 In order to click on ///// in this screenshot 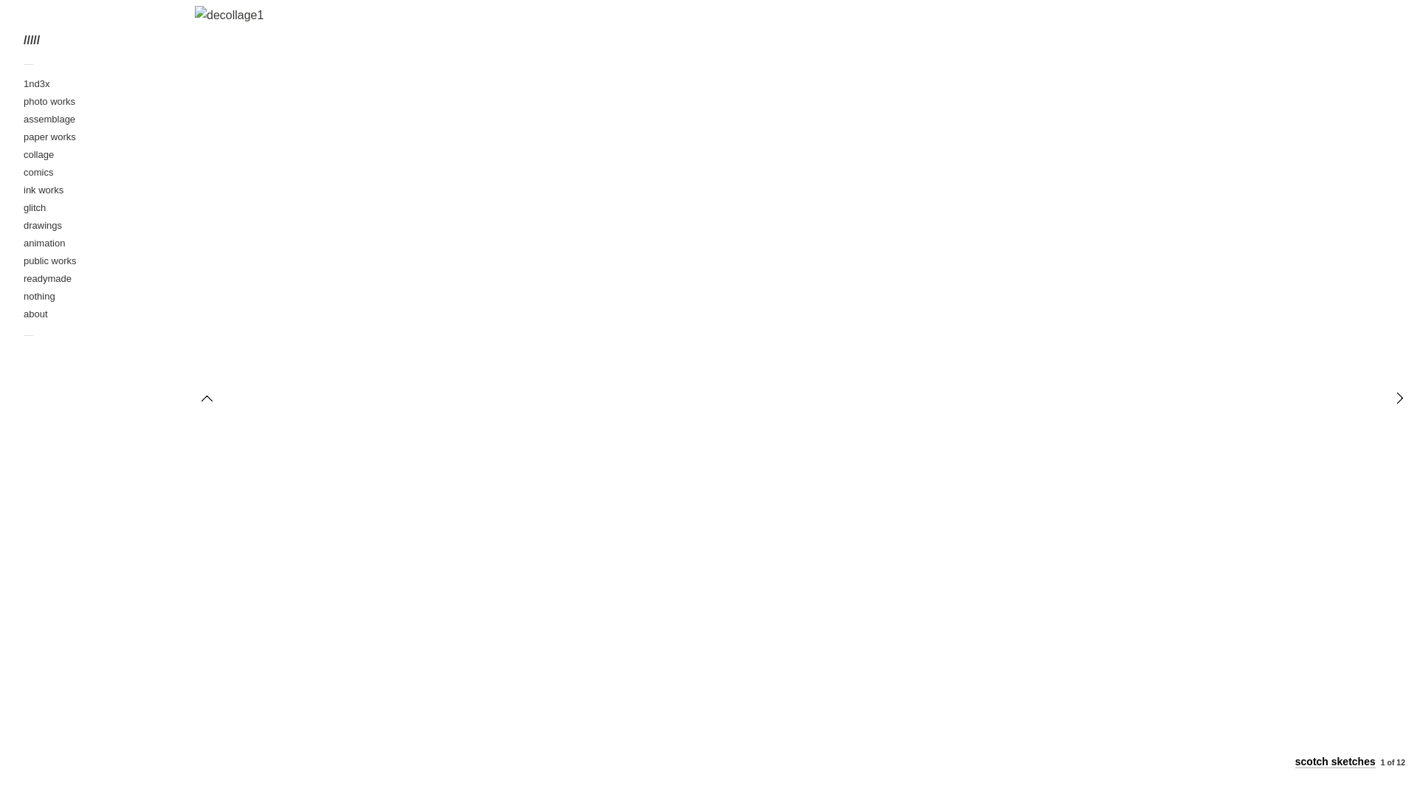, I will do `click(94, 41)`.